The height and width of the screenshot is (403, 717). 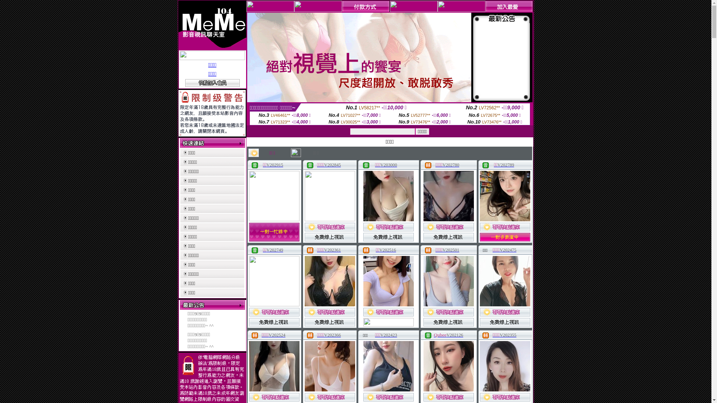 What do you see at coordinates (275, 165) in the screenshot?
I see `V202915` at bounding box center [275, 165].